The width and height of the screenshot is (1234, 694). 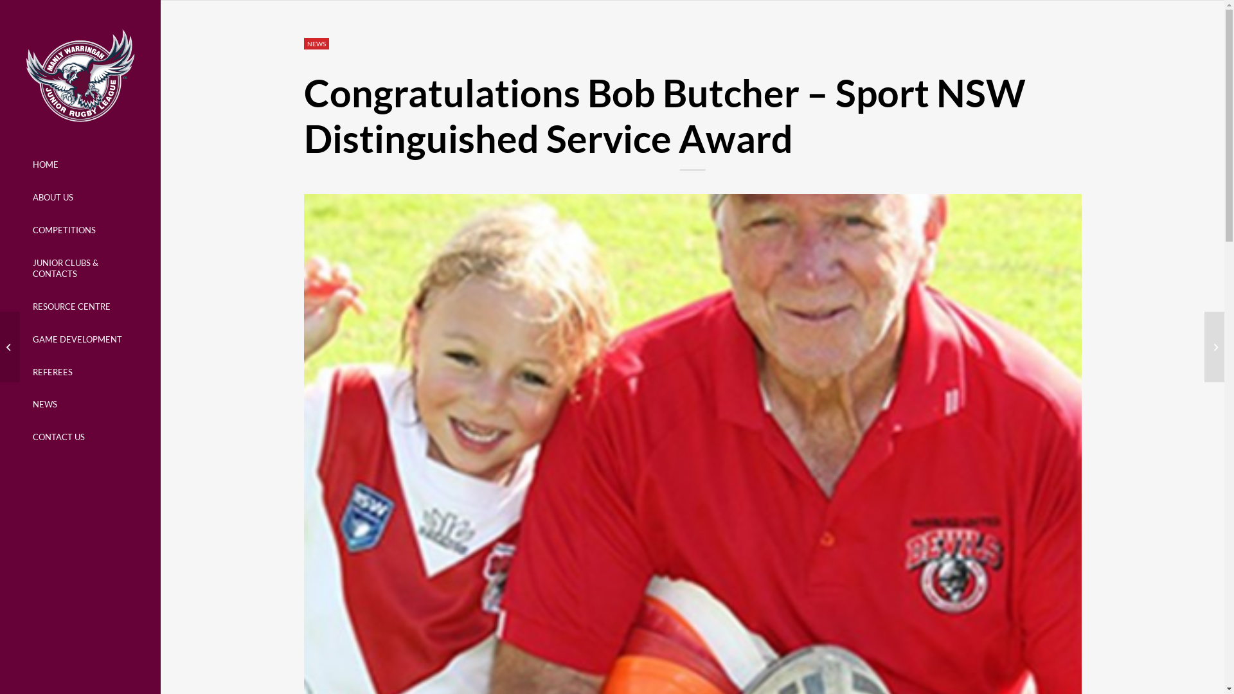 What do you see at coordinates (80, 165) in the screenshot?
I see `HOME` at bounding box center [80, 165].